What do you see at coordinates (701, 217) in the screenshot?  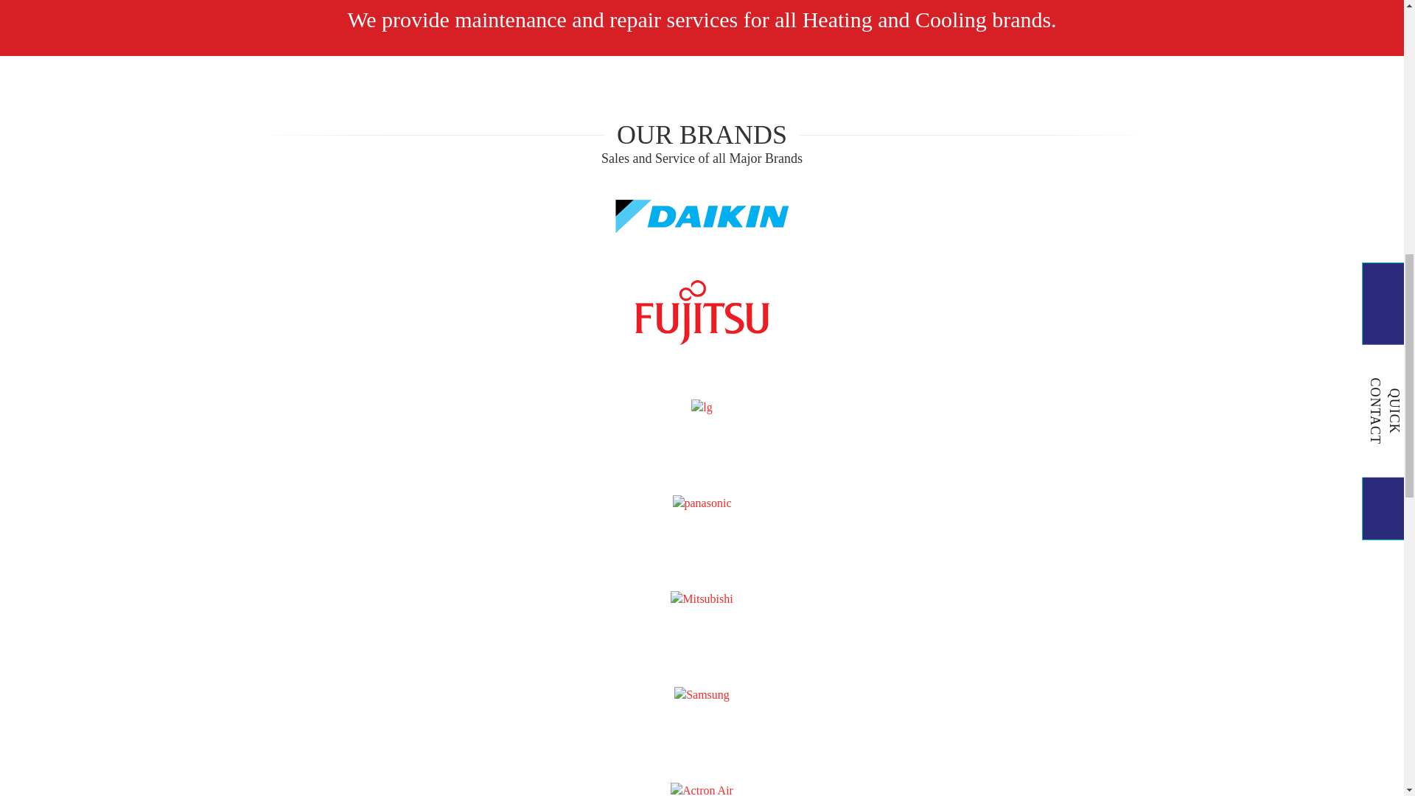 I see `daiking` at bounding box center [701, 217].